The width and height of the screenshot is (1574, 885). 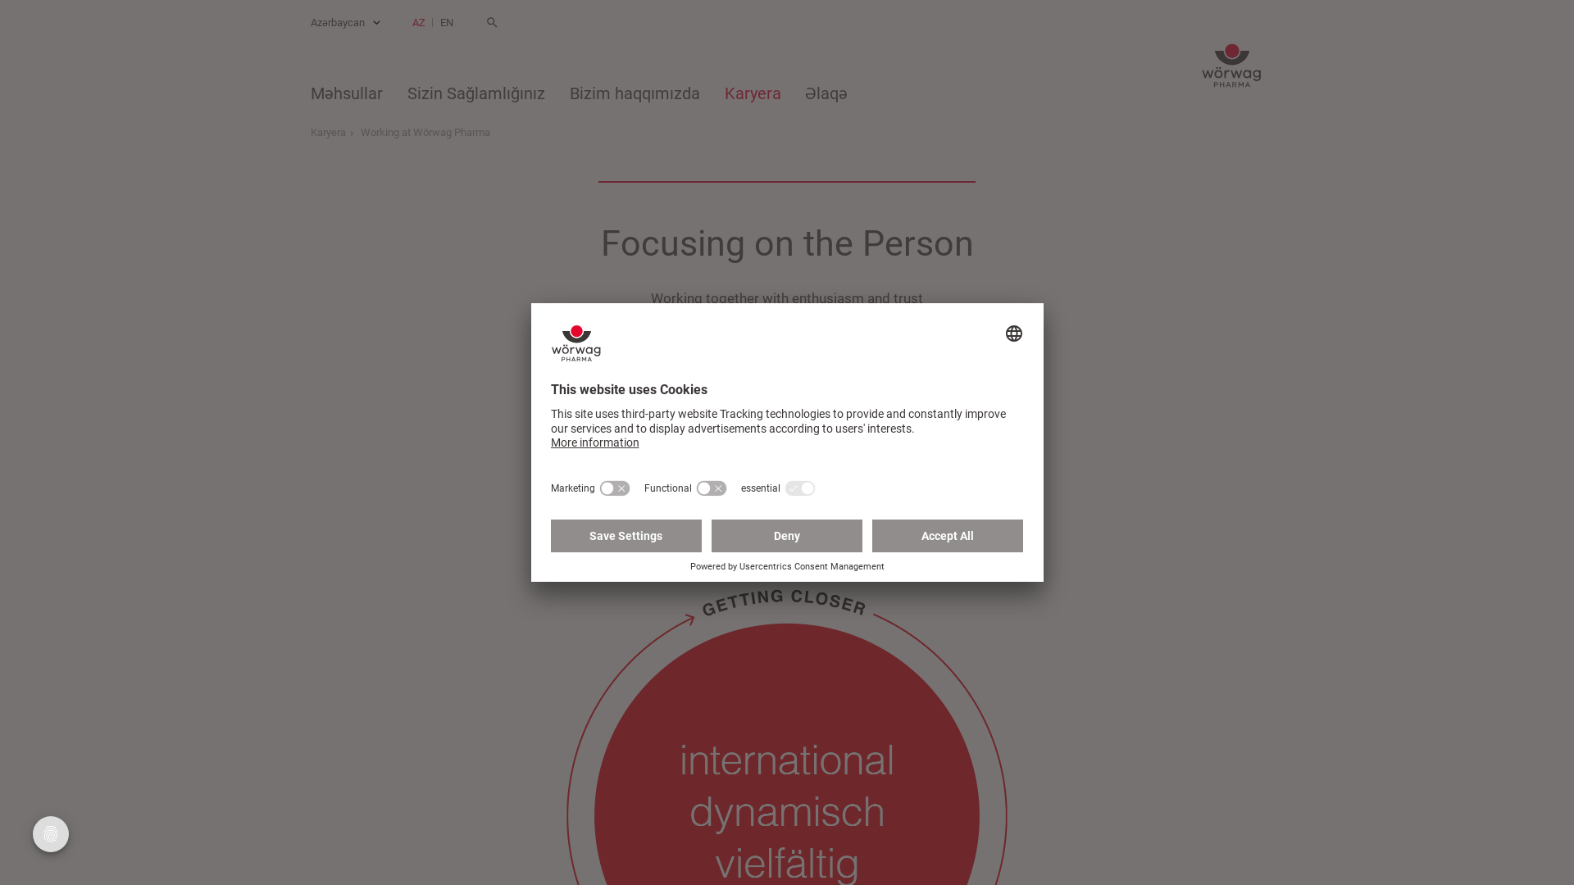 I want to click on Karyera, so click(x=753, y=95).